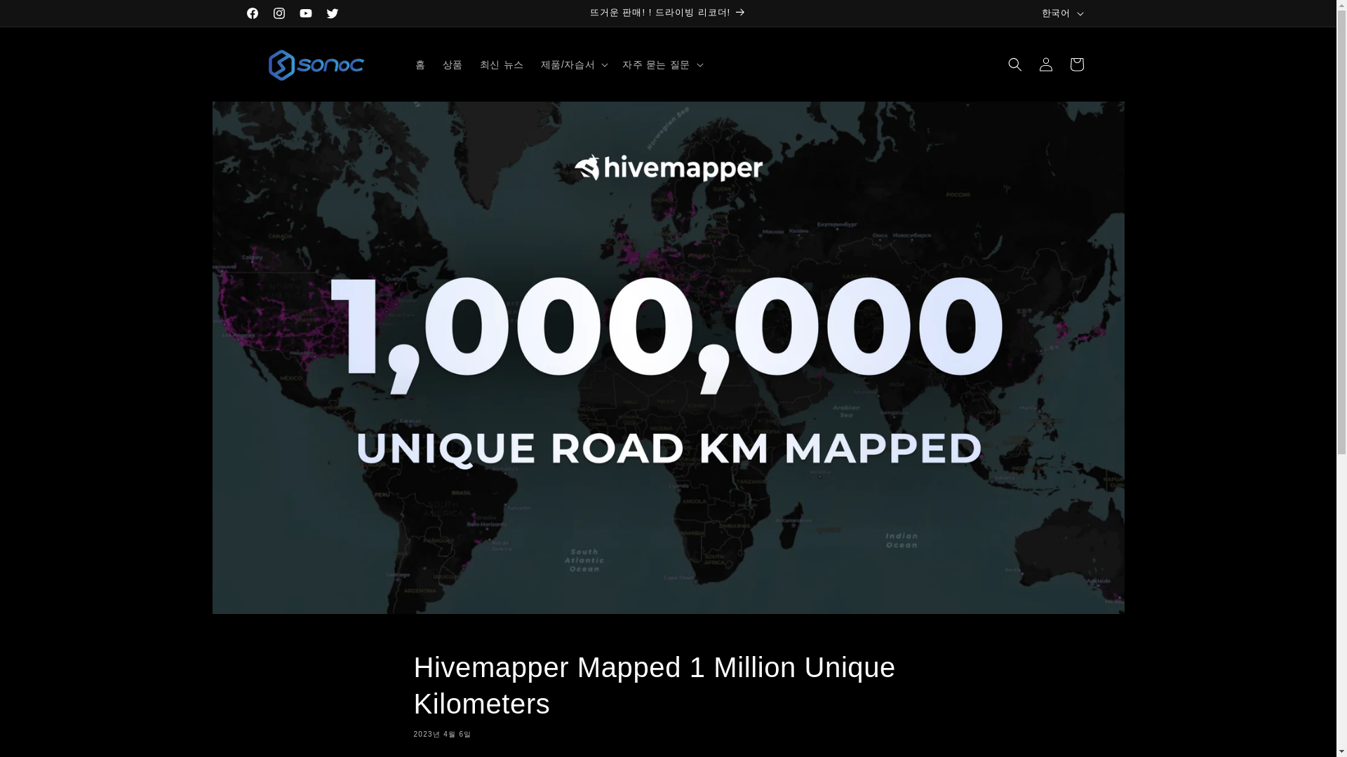 The width and height of the screenshot is (1347, 757). I want to click on YouTube, so click(304, 13).